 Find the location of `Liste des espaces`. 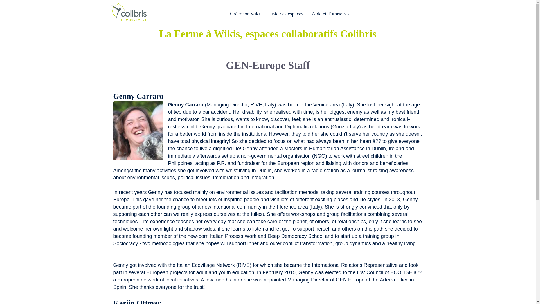

Liste des espaces is located at coordinates (285, 14).